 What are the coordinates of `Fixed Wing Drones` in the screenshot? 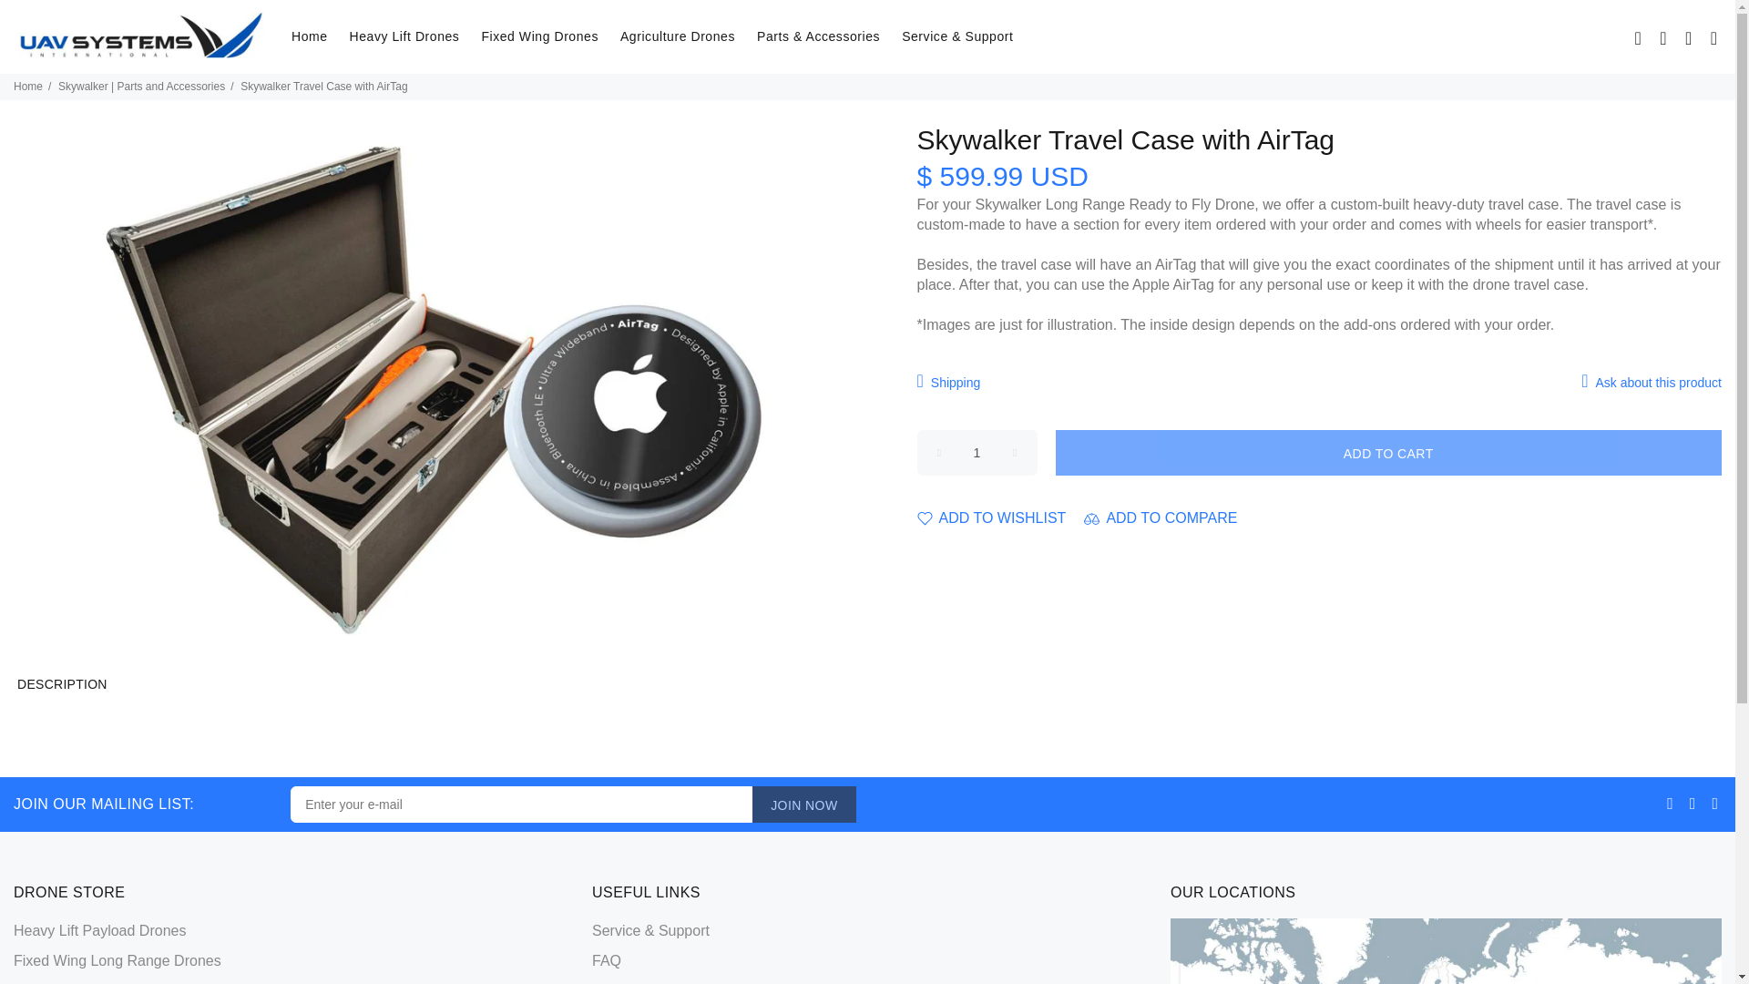 It's located at (539, 36).